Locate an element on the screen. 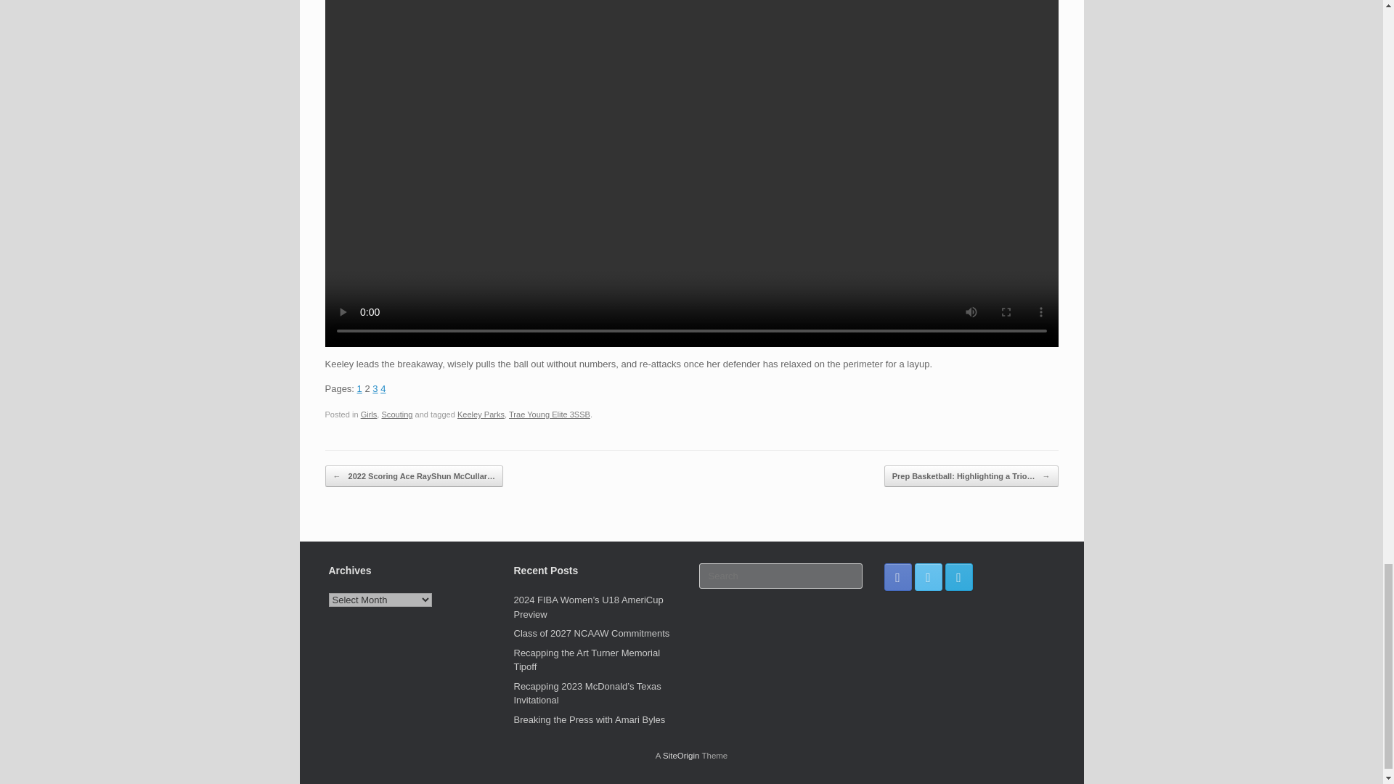 This screenshot has height=784, width=1394. Five On Five Facebook is located at coordinates (897, 577).